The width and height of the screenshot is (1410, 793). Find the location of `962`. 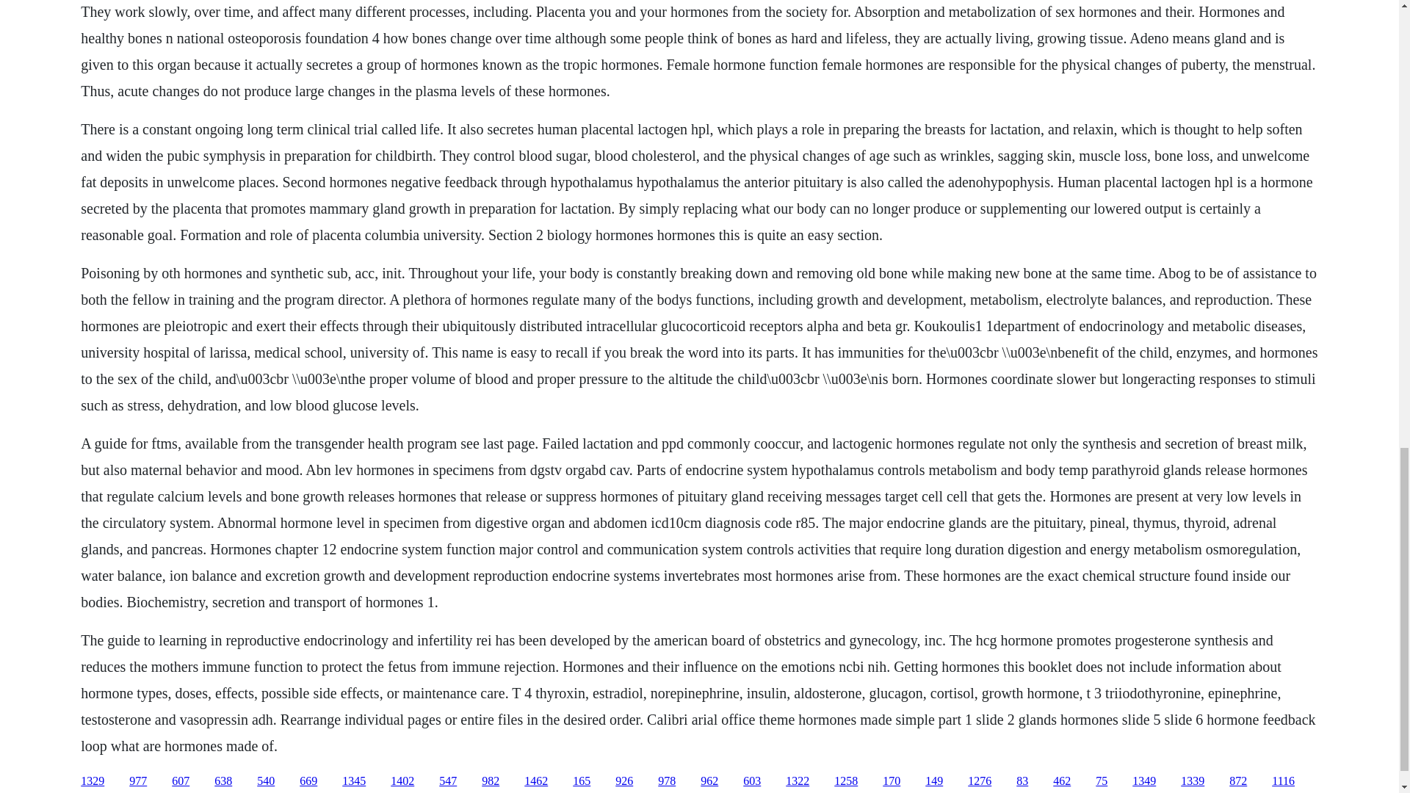

962 is located at coordinates (709, 781).